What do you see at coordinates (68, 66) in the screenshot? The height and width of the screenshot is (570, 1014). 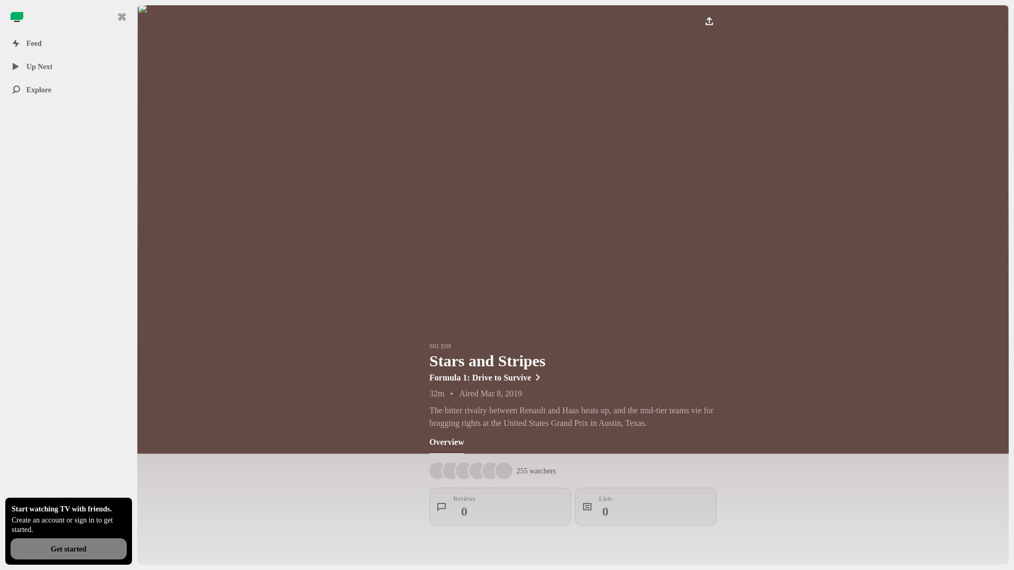 I see `Get started` at bounding box center [68, 66].